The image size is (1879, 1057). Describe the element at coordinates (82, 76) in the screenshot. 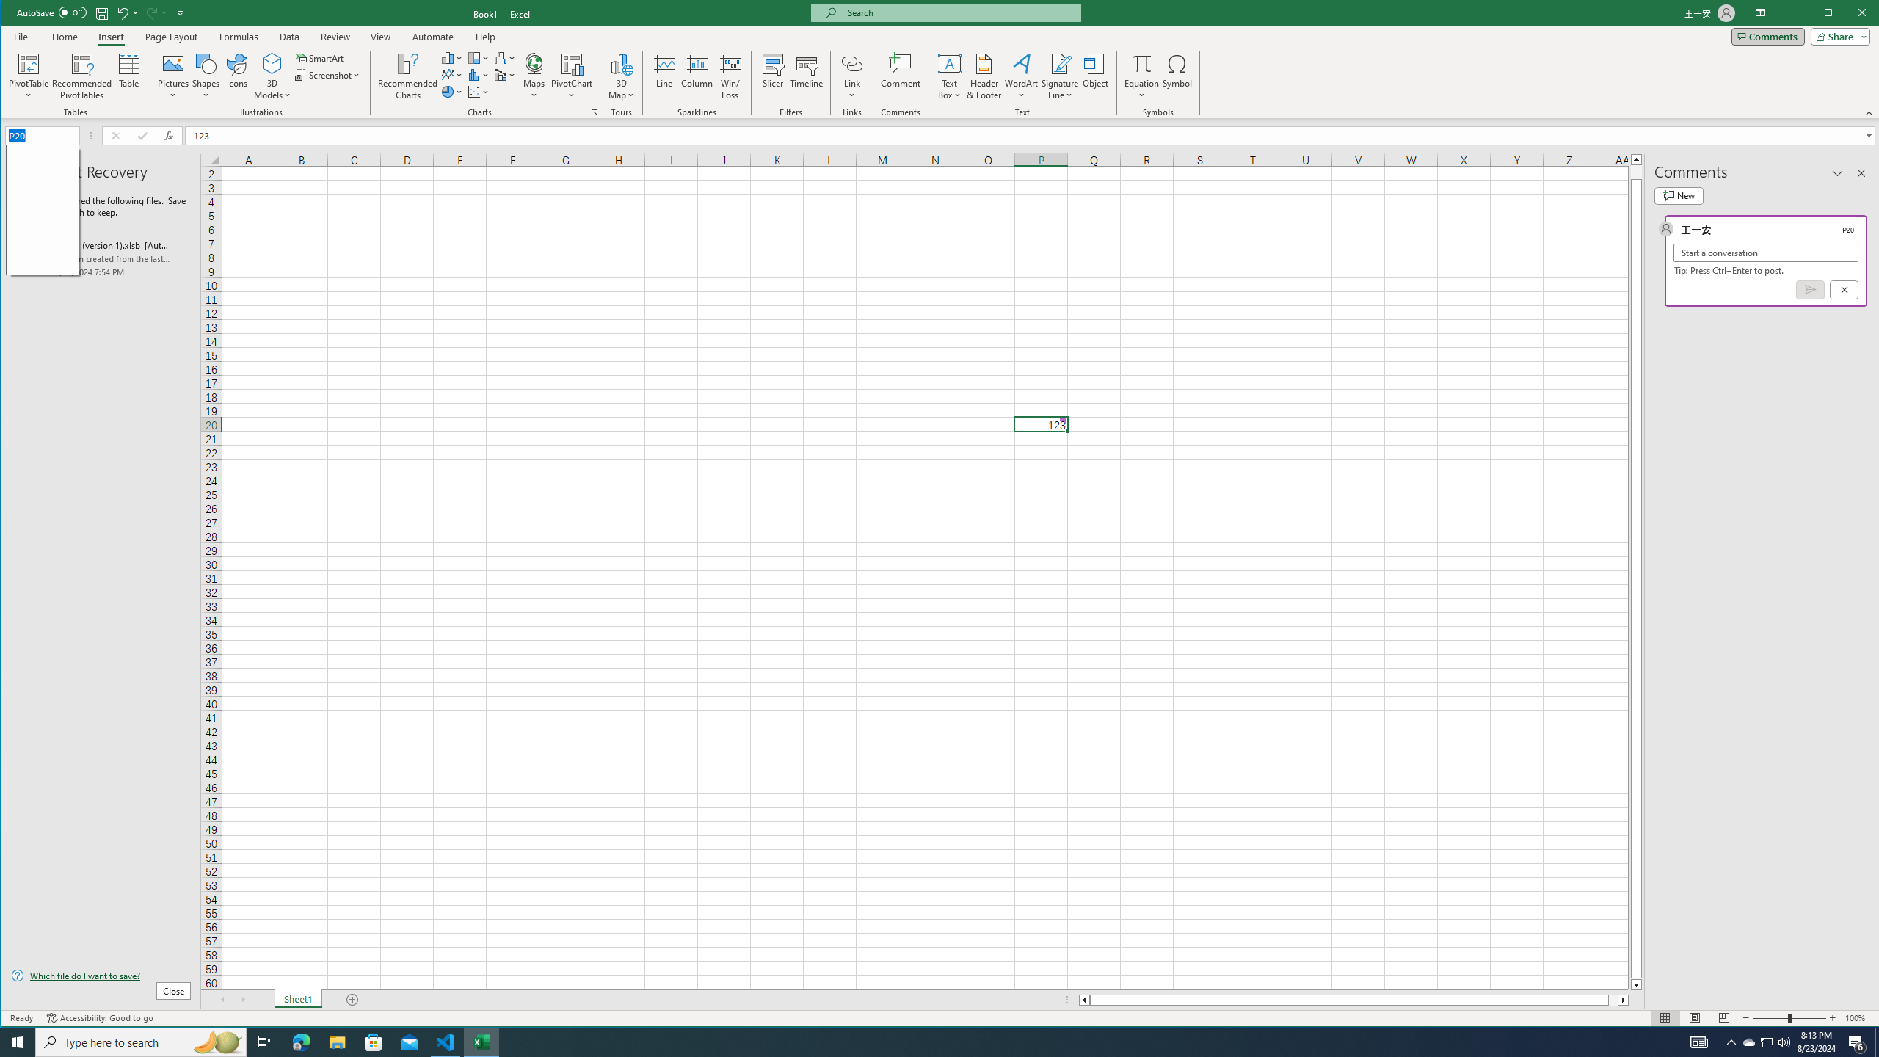

I see `Insert Hierarchy Chart` at that location.